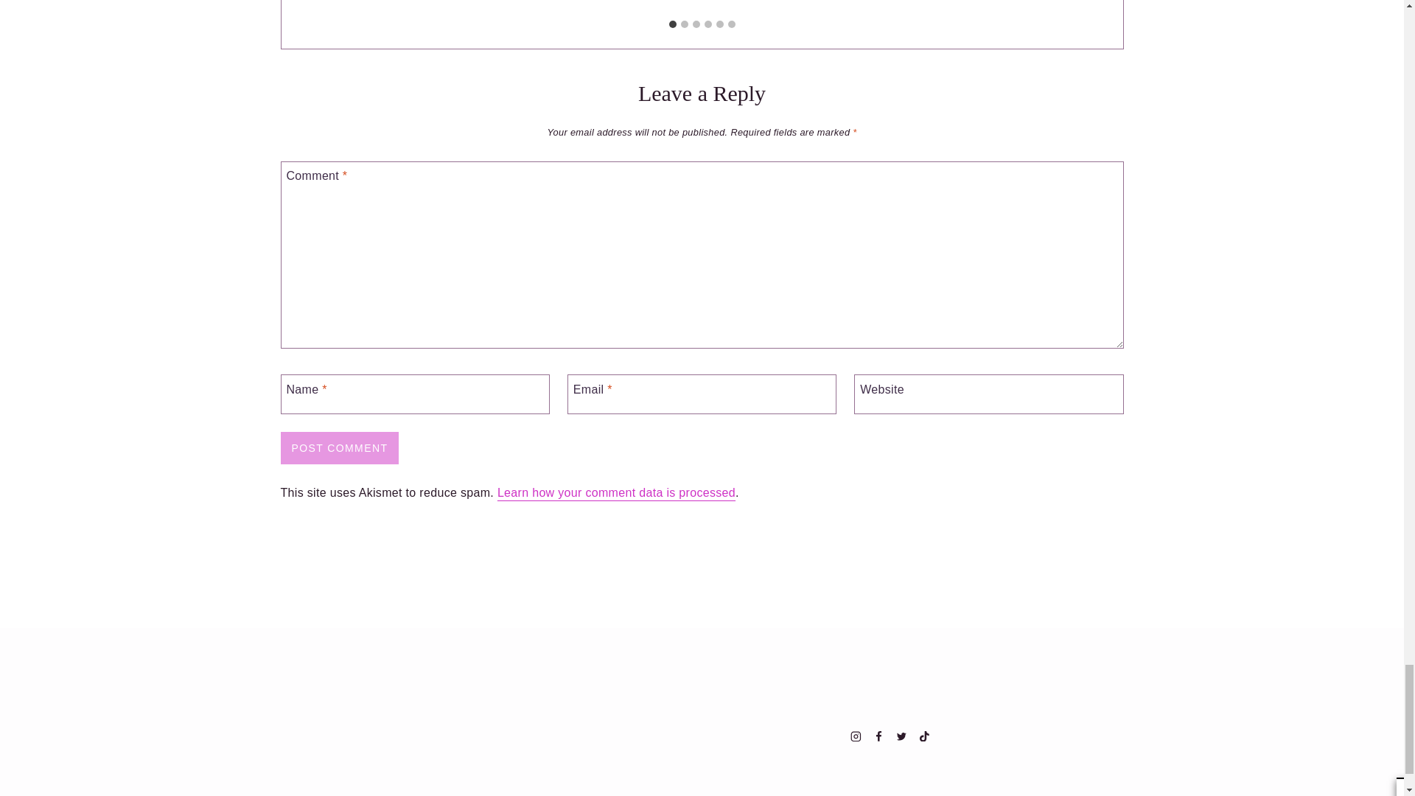  I want to click on Post Comment, so click(339, 448).